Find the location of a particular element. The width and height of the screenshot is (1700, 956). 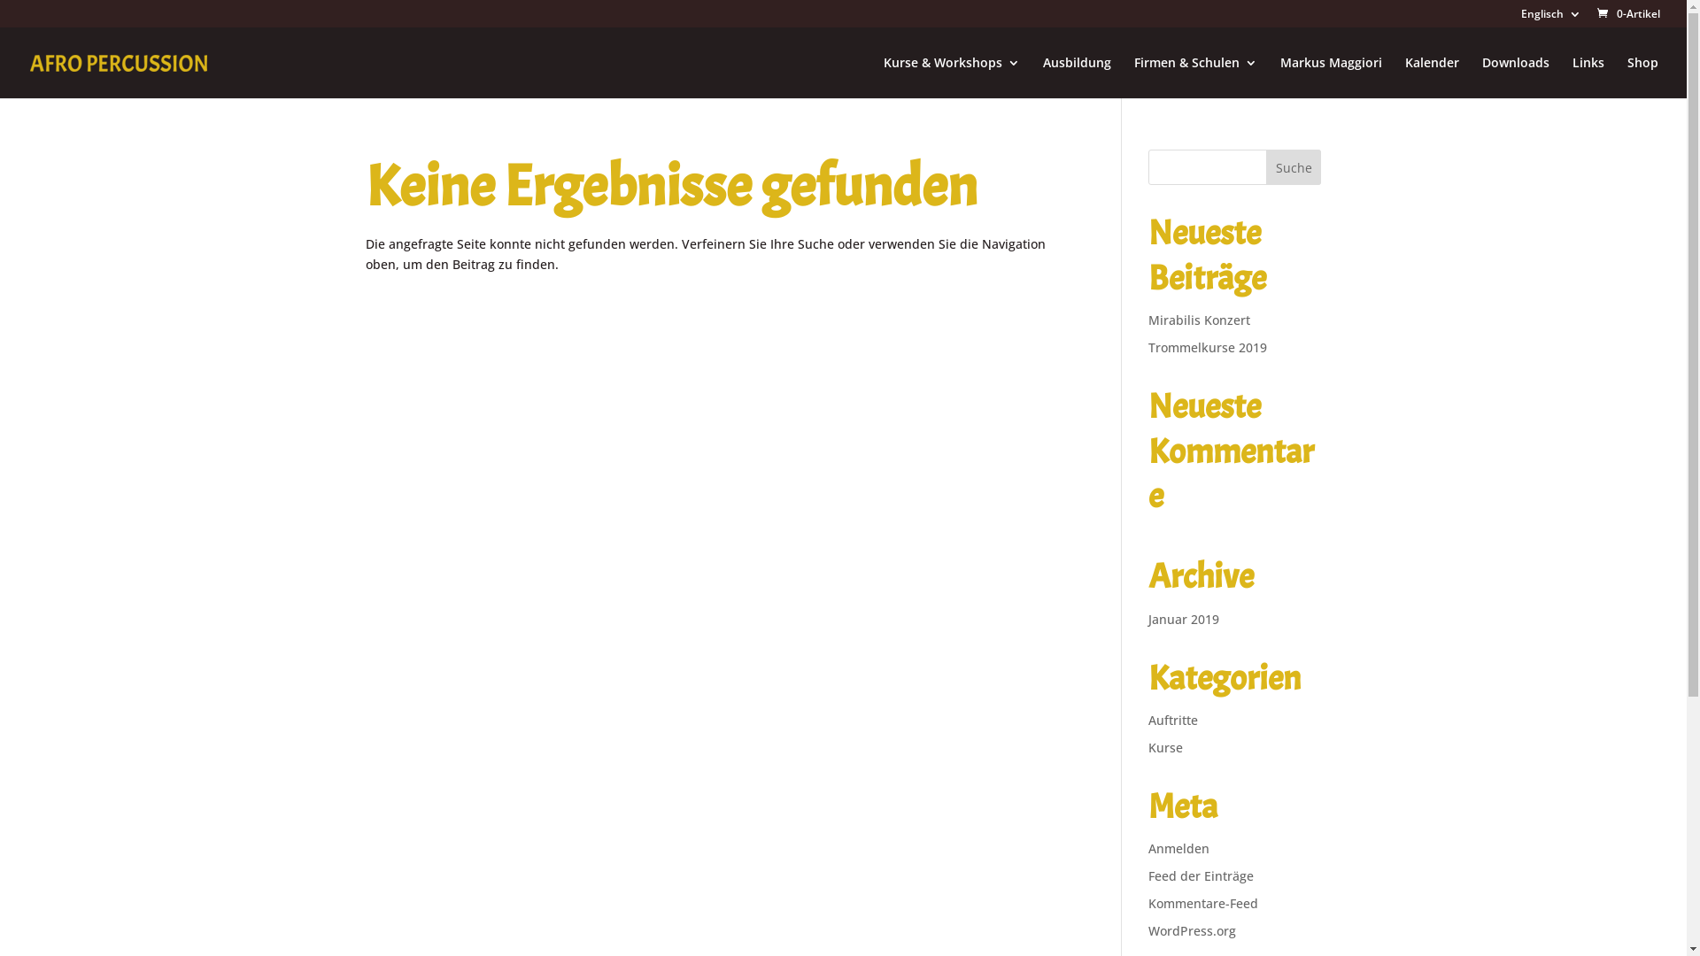

Kommentare-Feed is located at coordinates (1203, 903).